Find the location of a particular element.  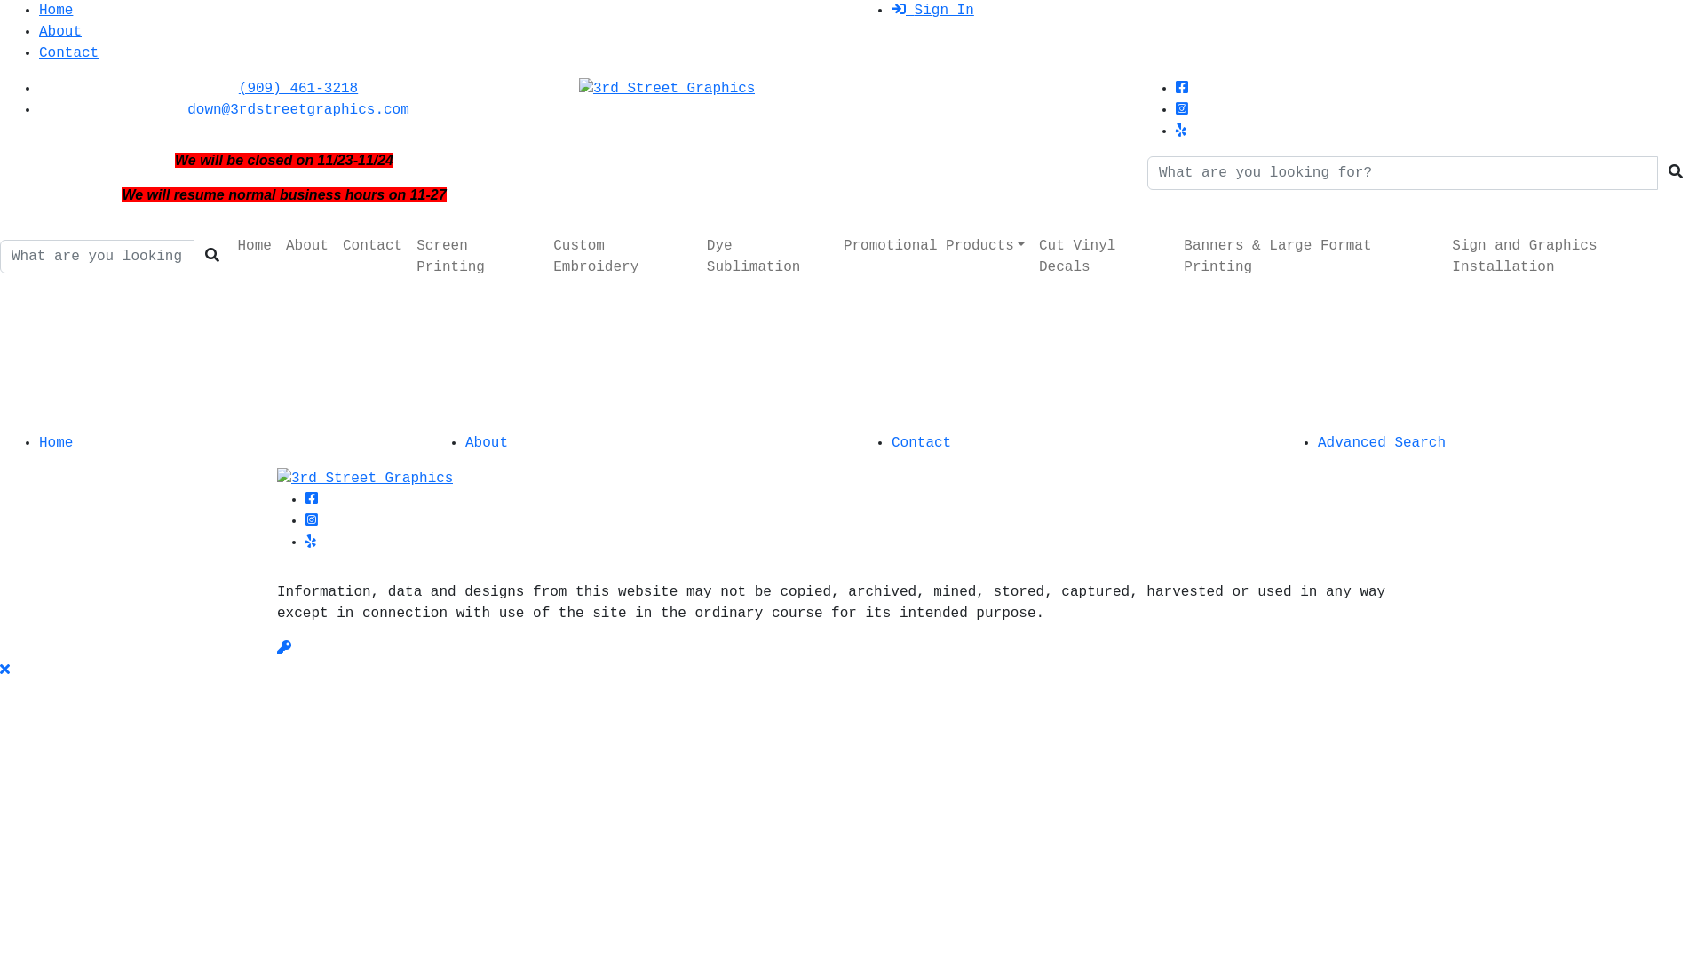

Contact is located at coordinates (69, 53).